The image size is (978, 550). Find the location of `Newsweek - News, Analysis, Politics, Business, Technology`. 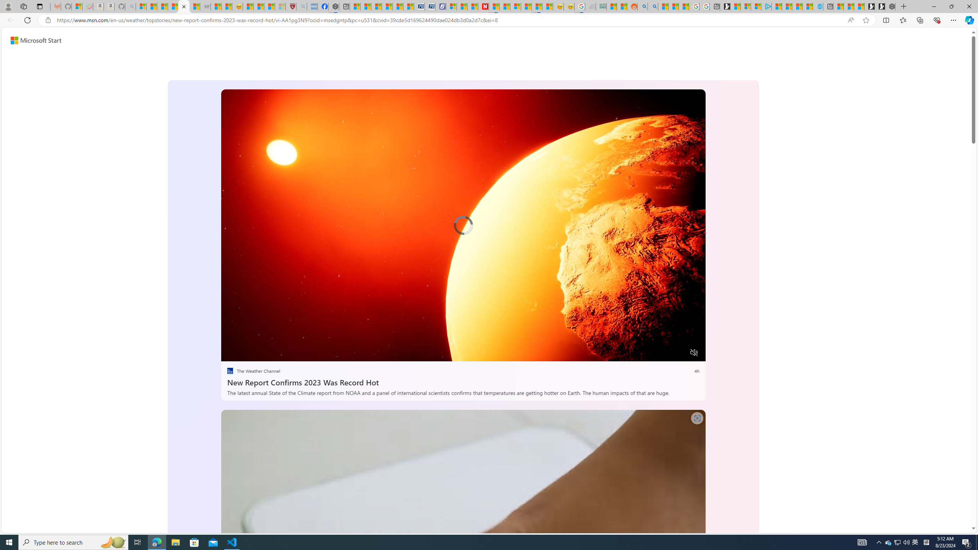

Newsweek - News, Analysis, Politics, Business, Technology is located at coordinates (484, 6).